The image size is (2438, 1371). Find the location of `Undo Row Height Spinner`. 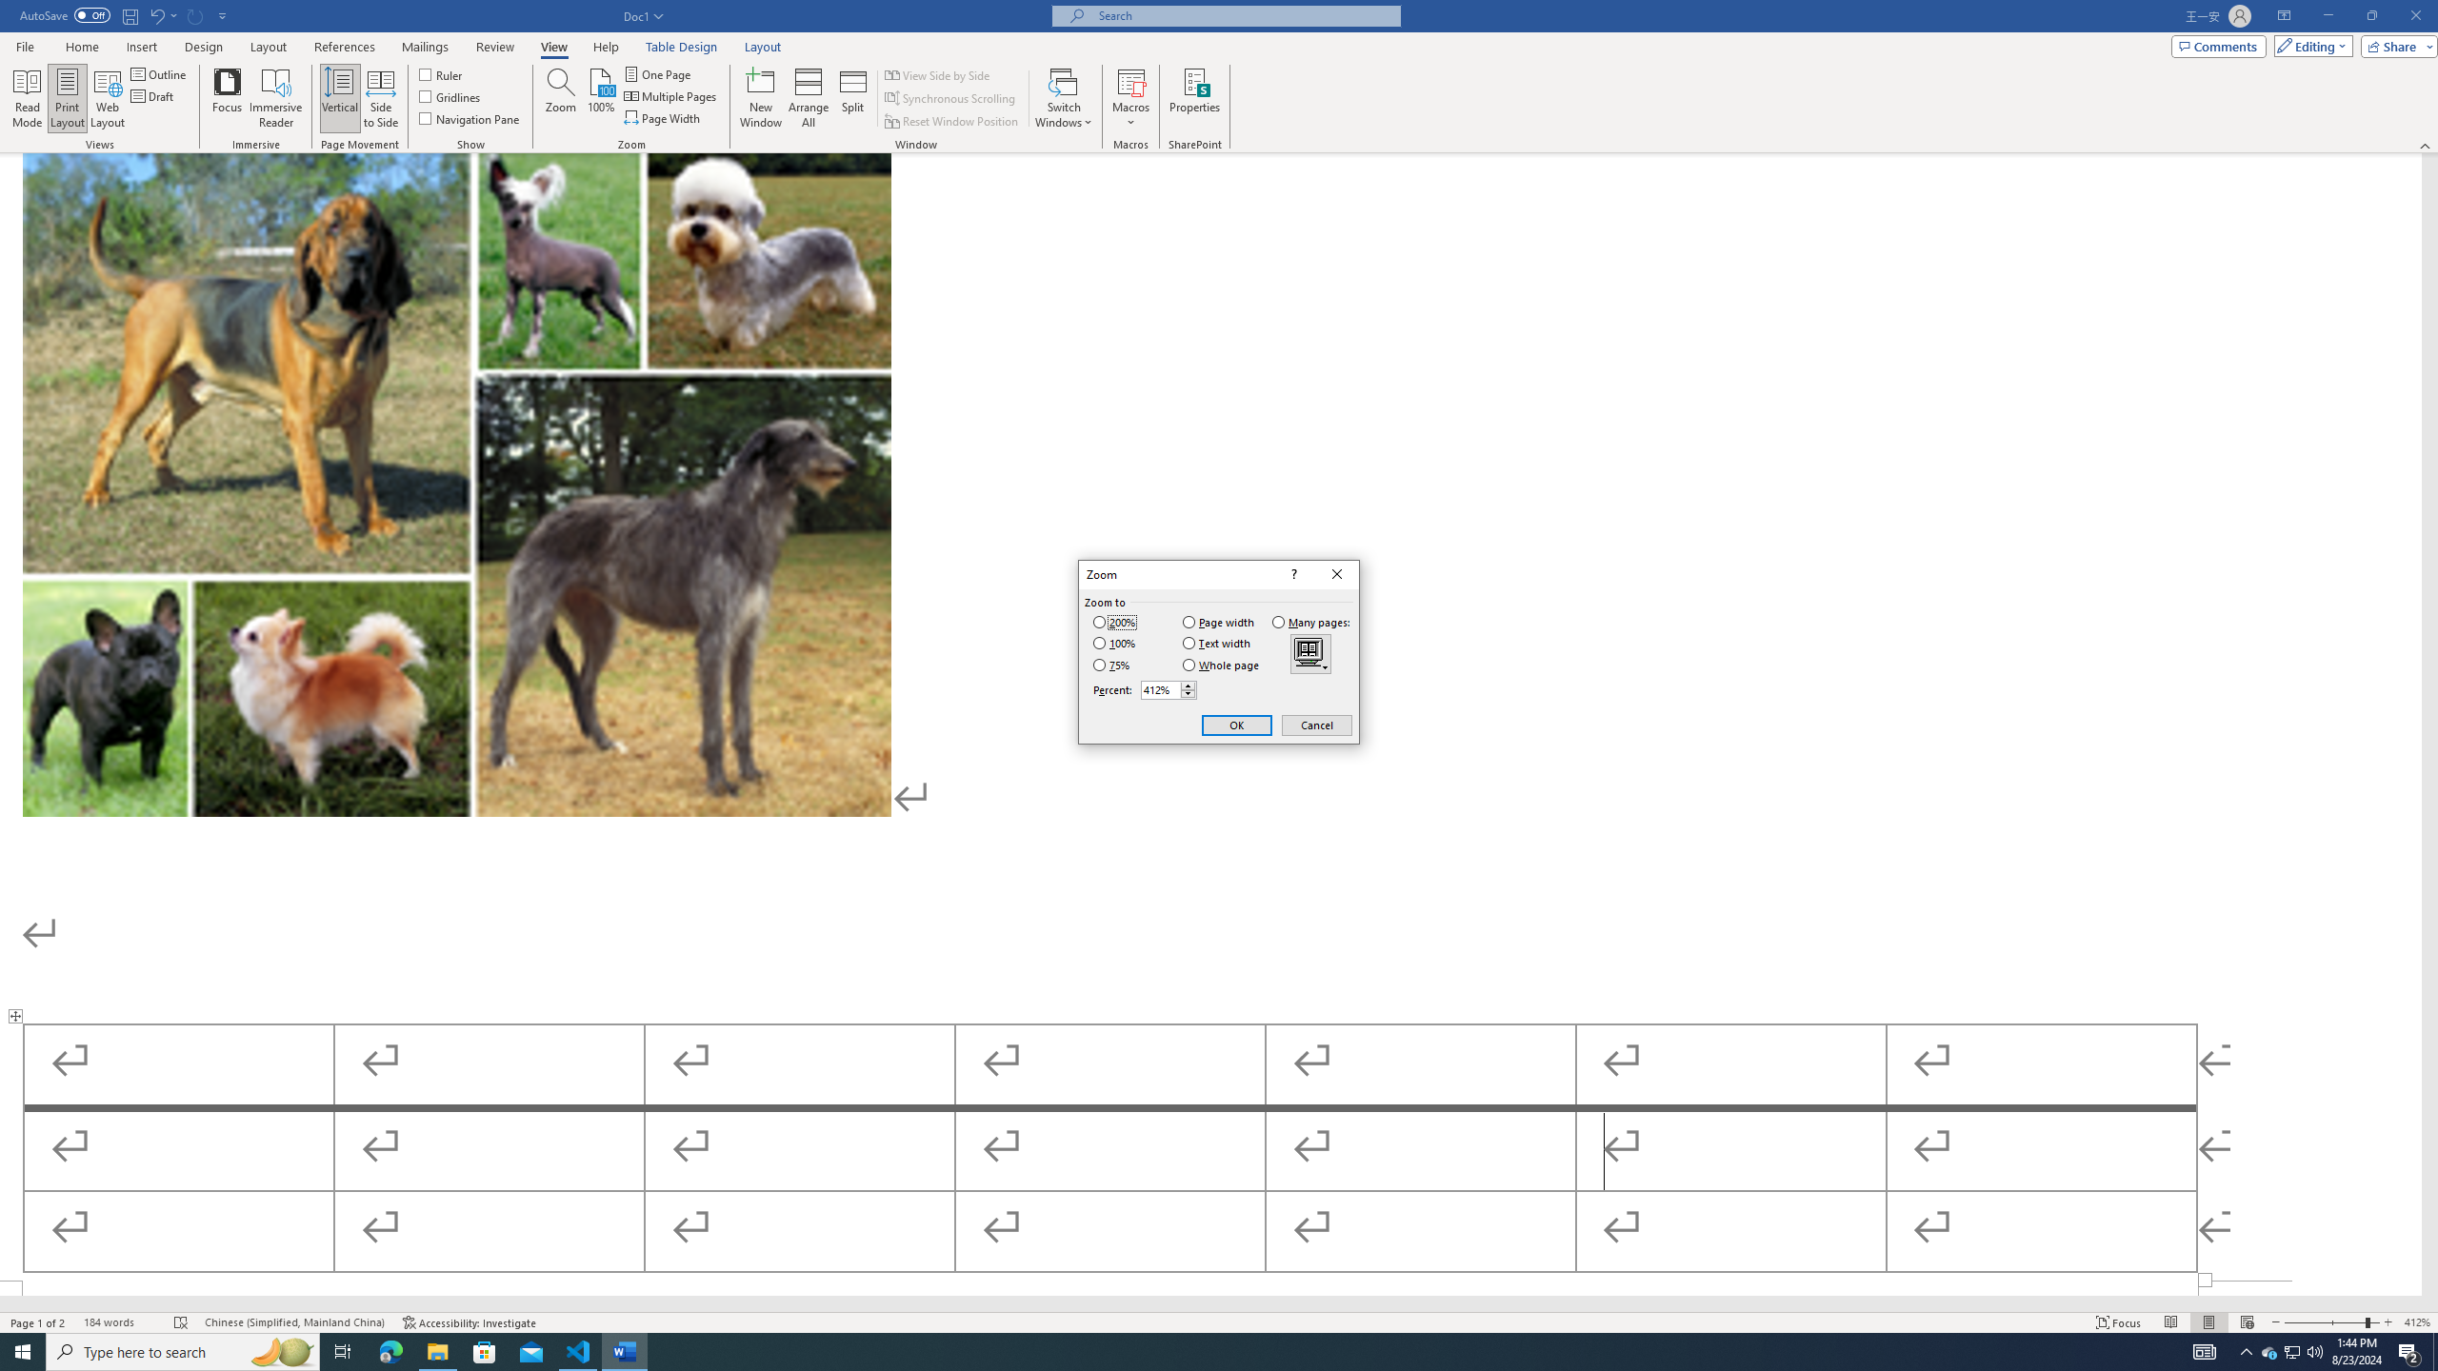

Undo Row Height Spinner is located at coordinates (162, 15).